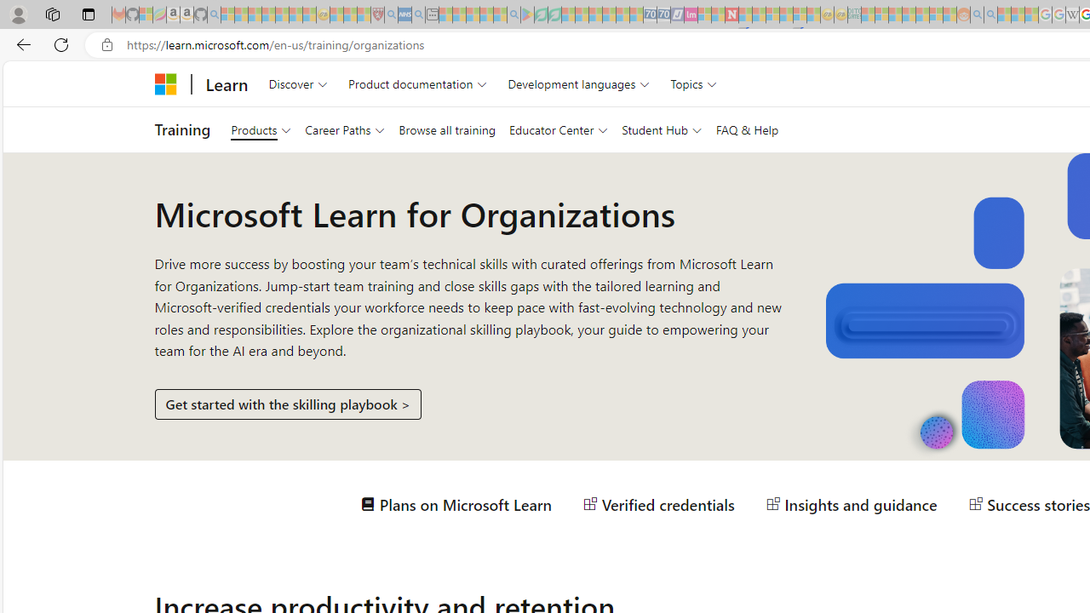  I want to click on The Weather Channel - MSN - Sleeping, so click(255, 15).